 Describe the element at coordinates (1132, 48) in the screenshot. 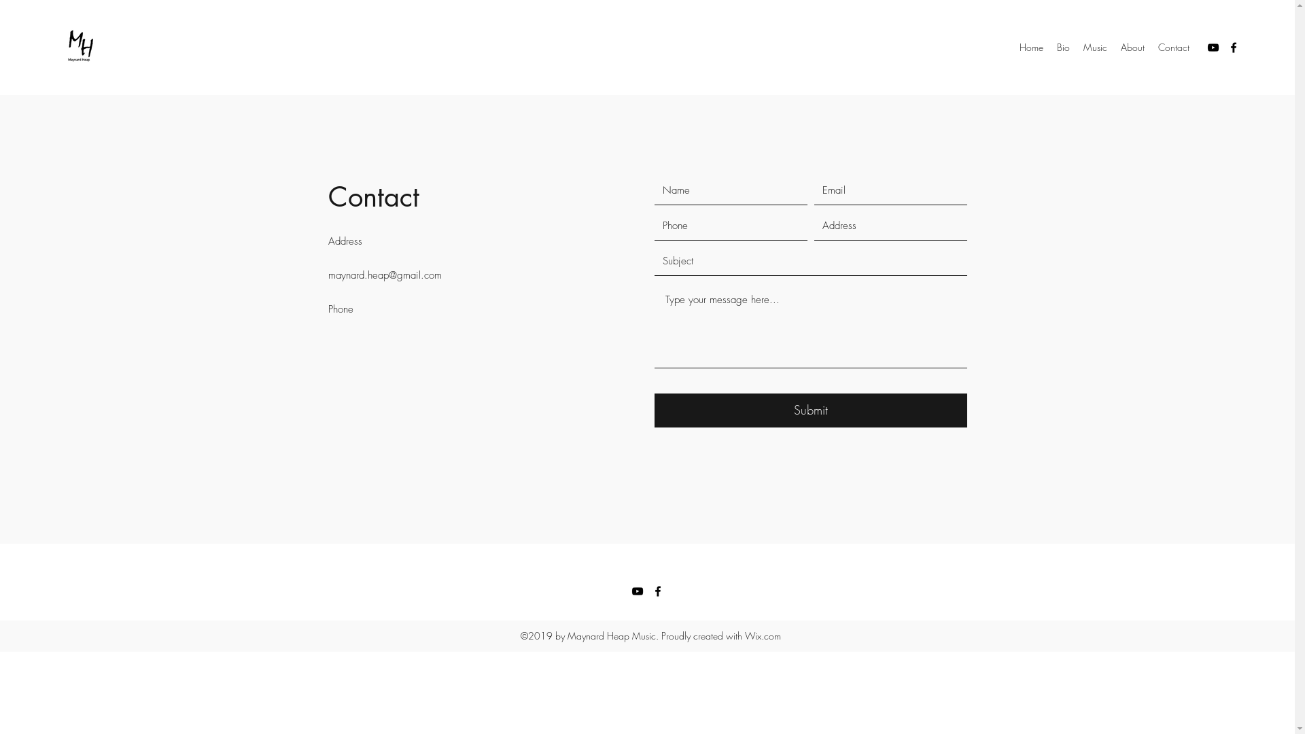

I see `About` at that location.